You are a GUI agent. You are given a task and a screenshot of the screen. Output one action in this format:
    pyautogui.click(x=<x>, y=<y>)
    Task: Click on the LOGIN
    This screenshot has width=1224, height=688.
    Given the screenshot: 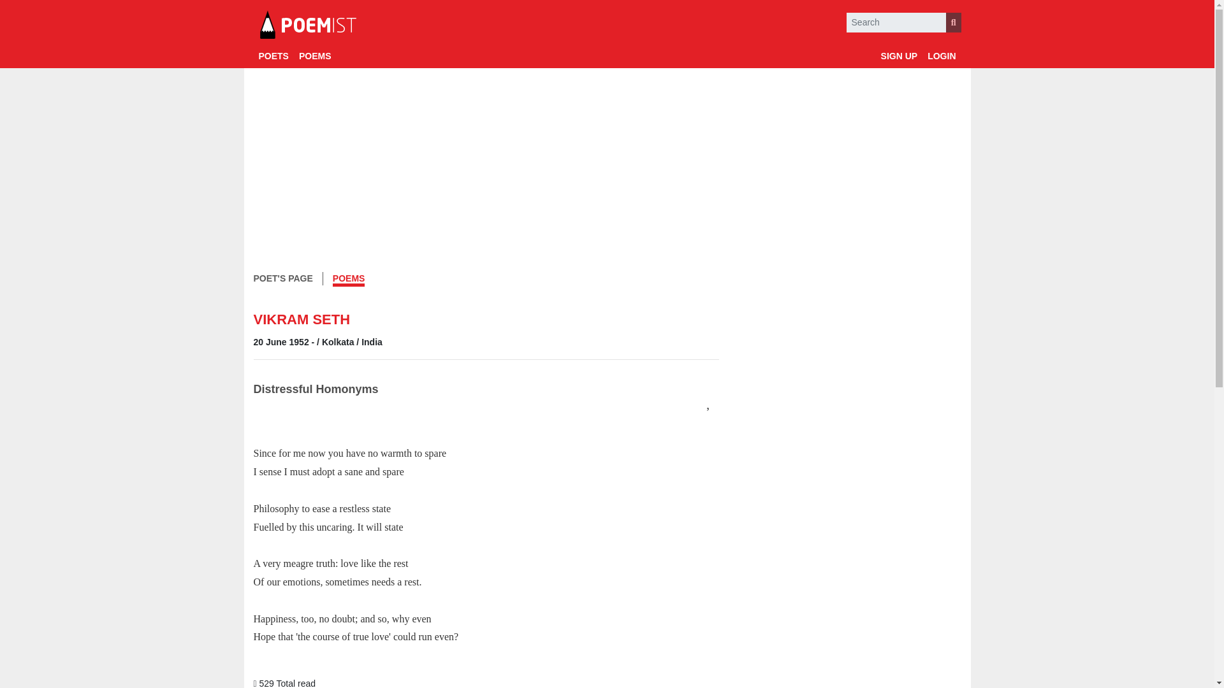 What is the action you would take?
    pyautogui.click(x=942, y=56)
    